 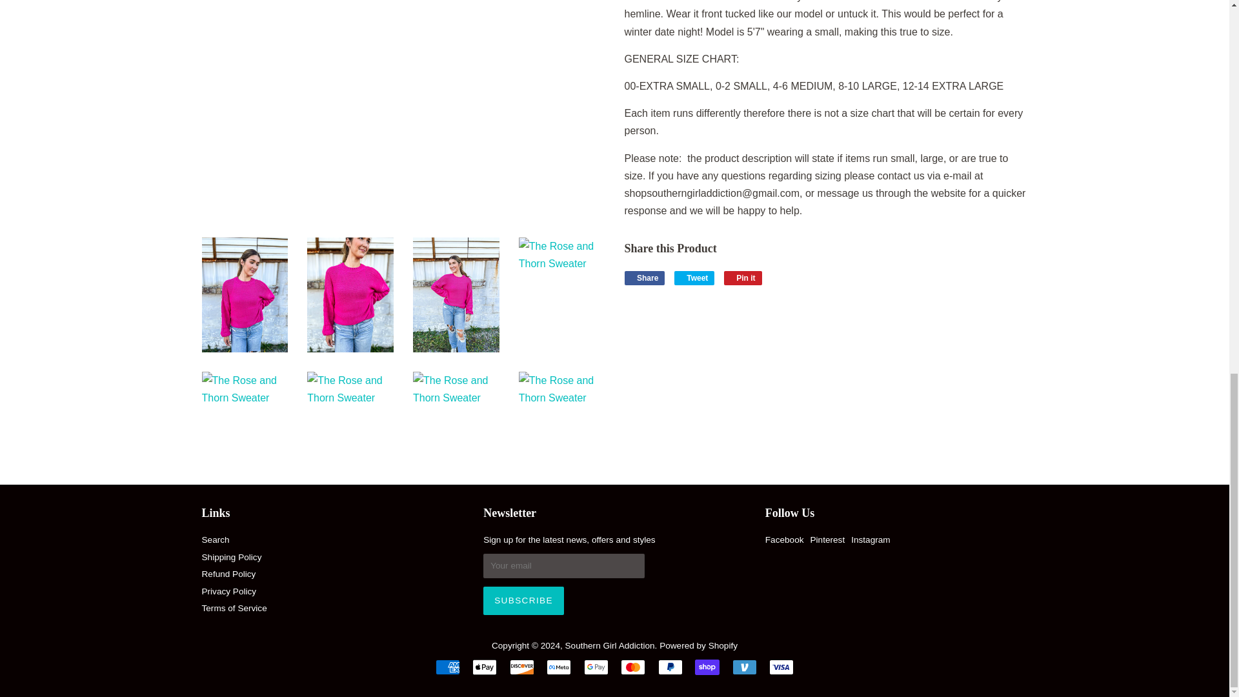 What do you see at coordinates (632, 667) in the screenshot?
I see `Mastercard` at bounding box center [632, 667].